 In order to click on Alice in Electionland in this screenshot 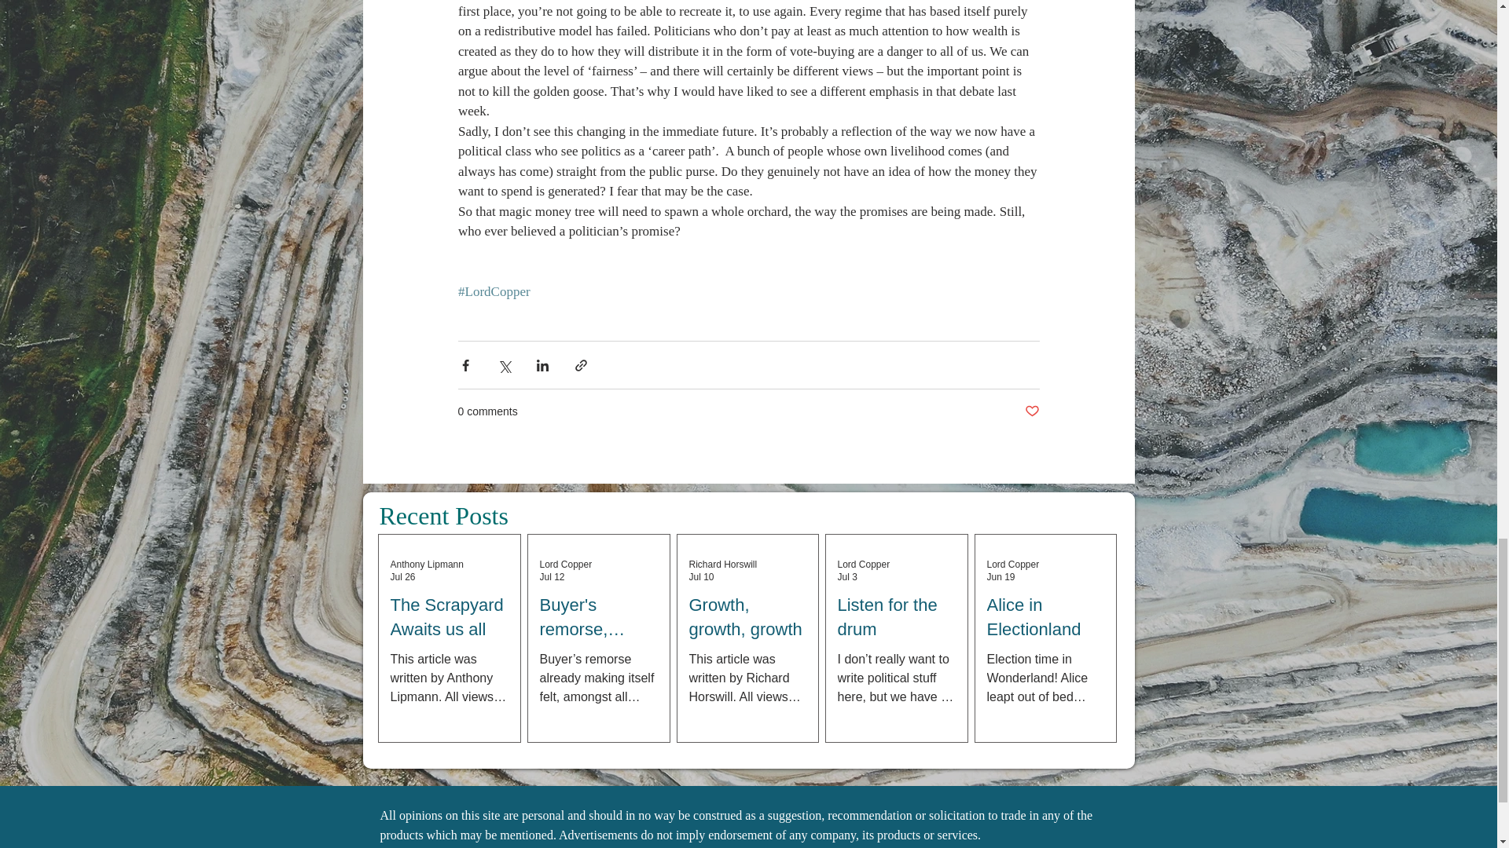, I will do `click(1045, 617)`.